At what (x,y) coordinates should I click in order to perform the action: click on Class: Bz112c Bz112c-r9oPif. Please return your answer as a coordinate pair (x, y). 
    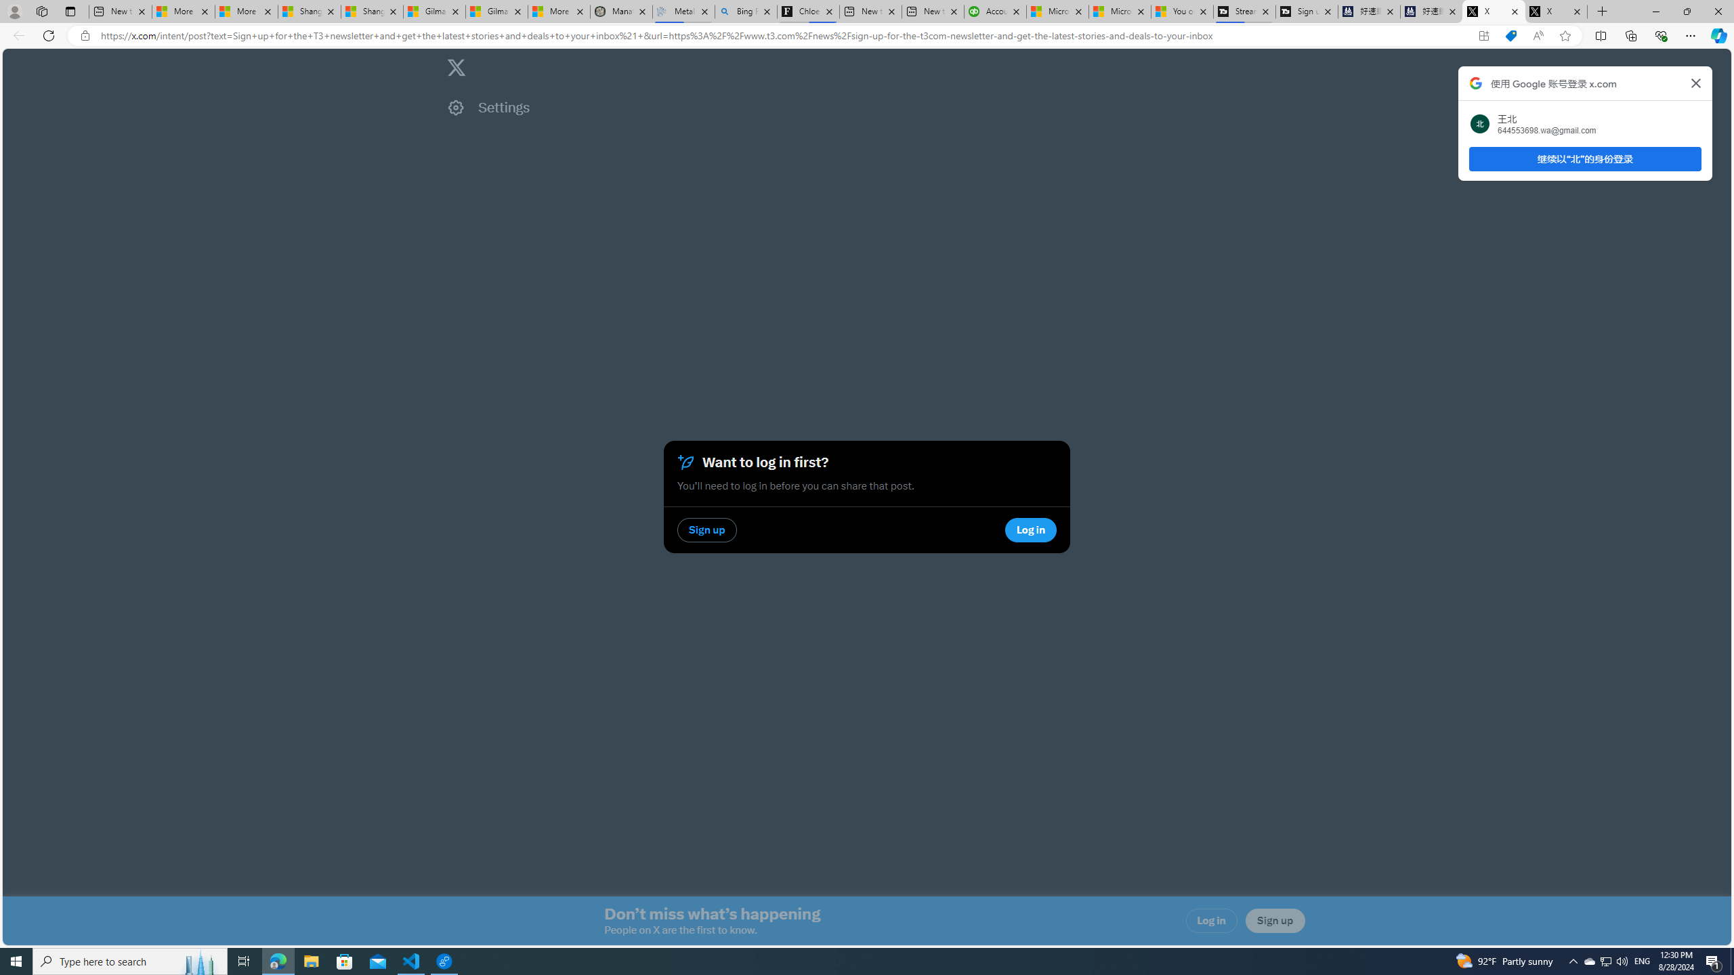
    Looking at the image, I should click on (1695, 83).